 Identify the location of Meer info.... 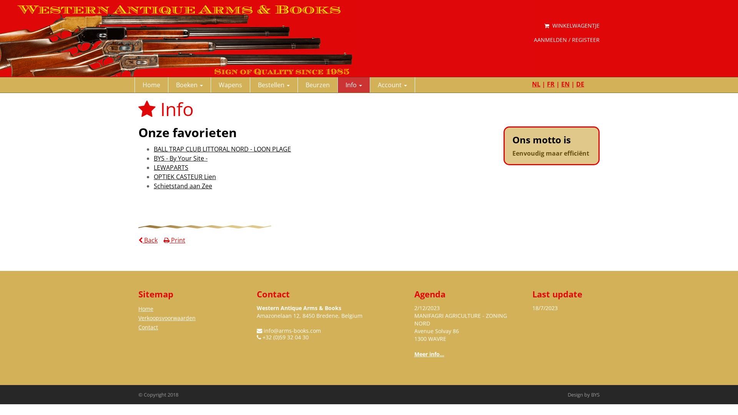
(429, 354).